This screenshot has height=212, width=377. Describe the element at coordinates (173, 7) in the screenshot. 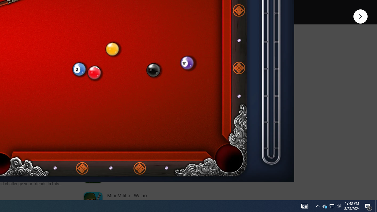

I see `Play trailer` at that location.